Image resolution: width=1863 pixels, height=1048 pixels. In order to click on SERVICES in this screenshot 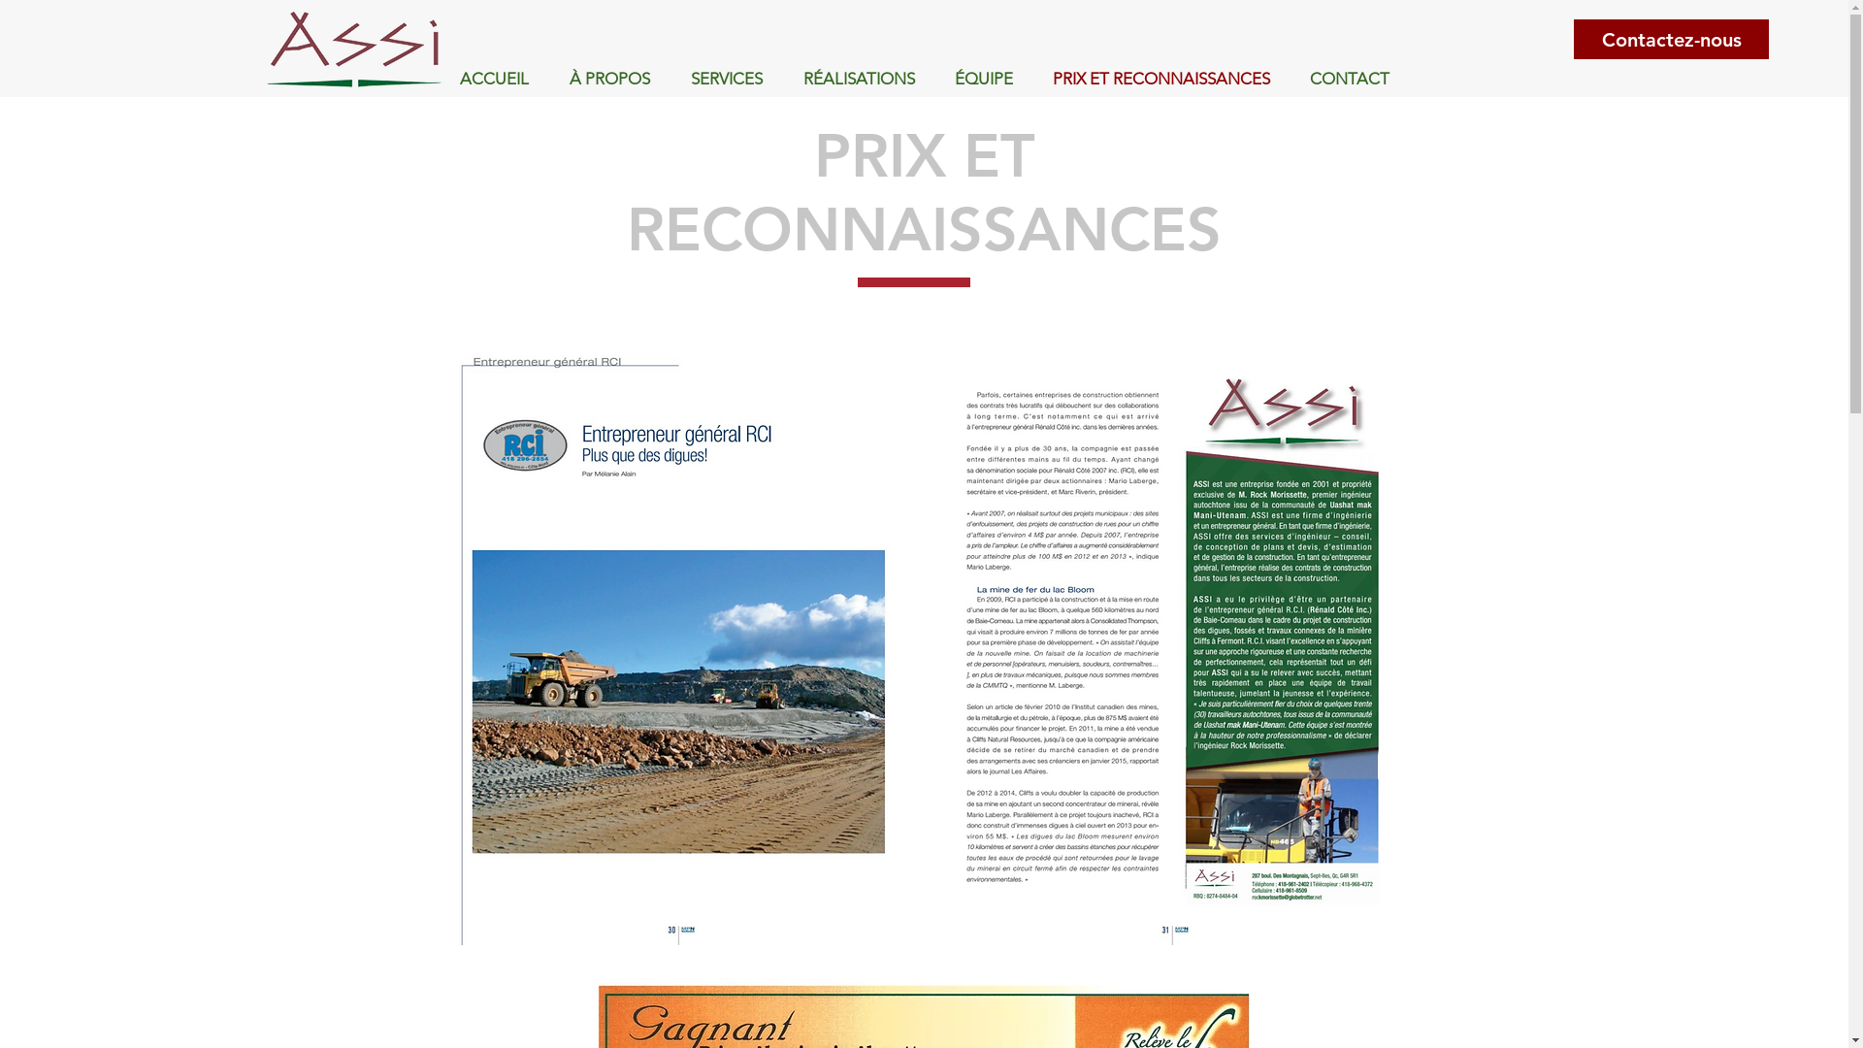, I will do `click(726, 80)`.